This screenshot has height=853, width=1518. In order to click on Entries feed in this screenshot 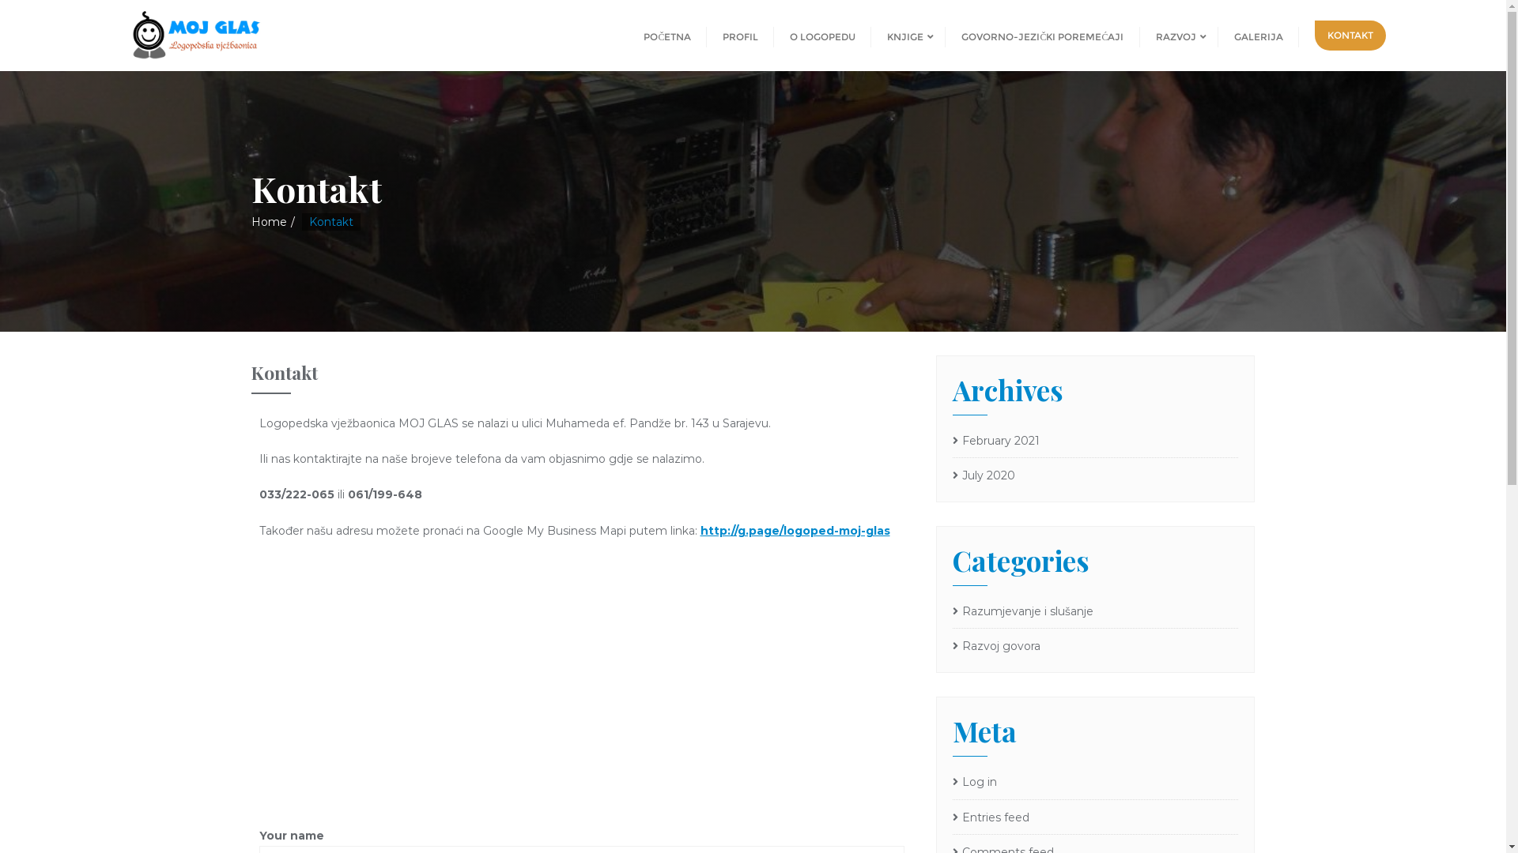, I will do `click(1096, 817)`.